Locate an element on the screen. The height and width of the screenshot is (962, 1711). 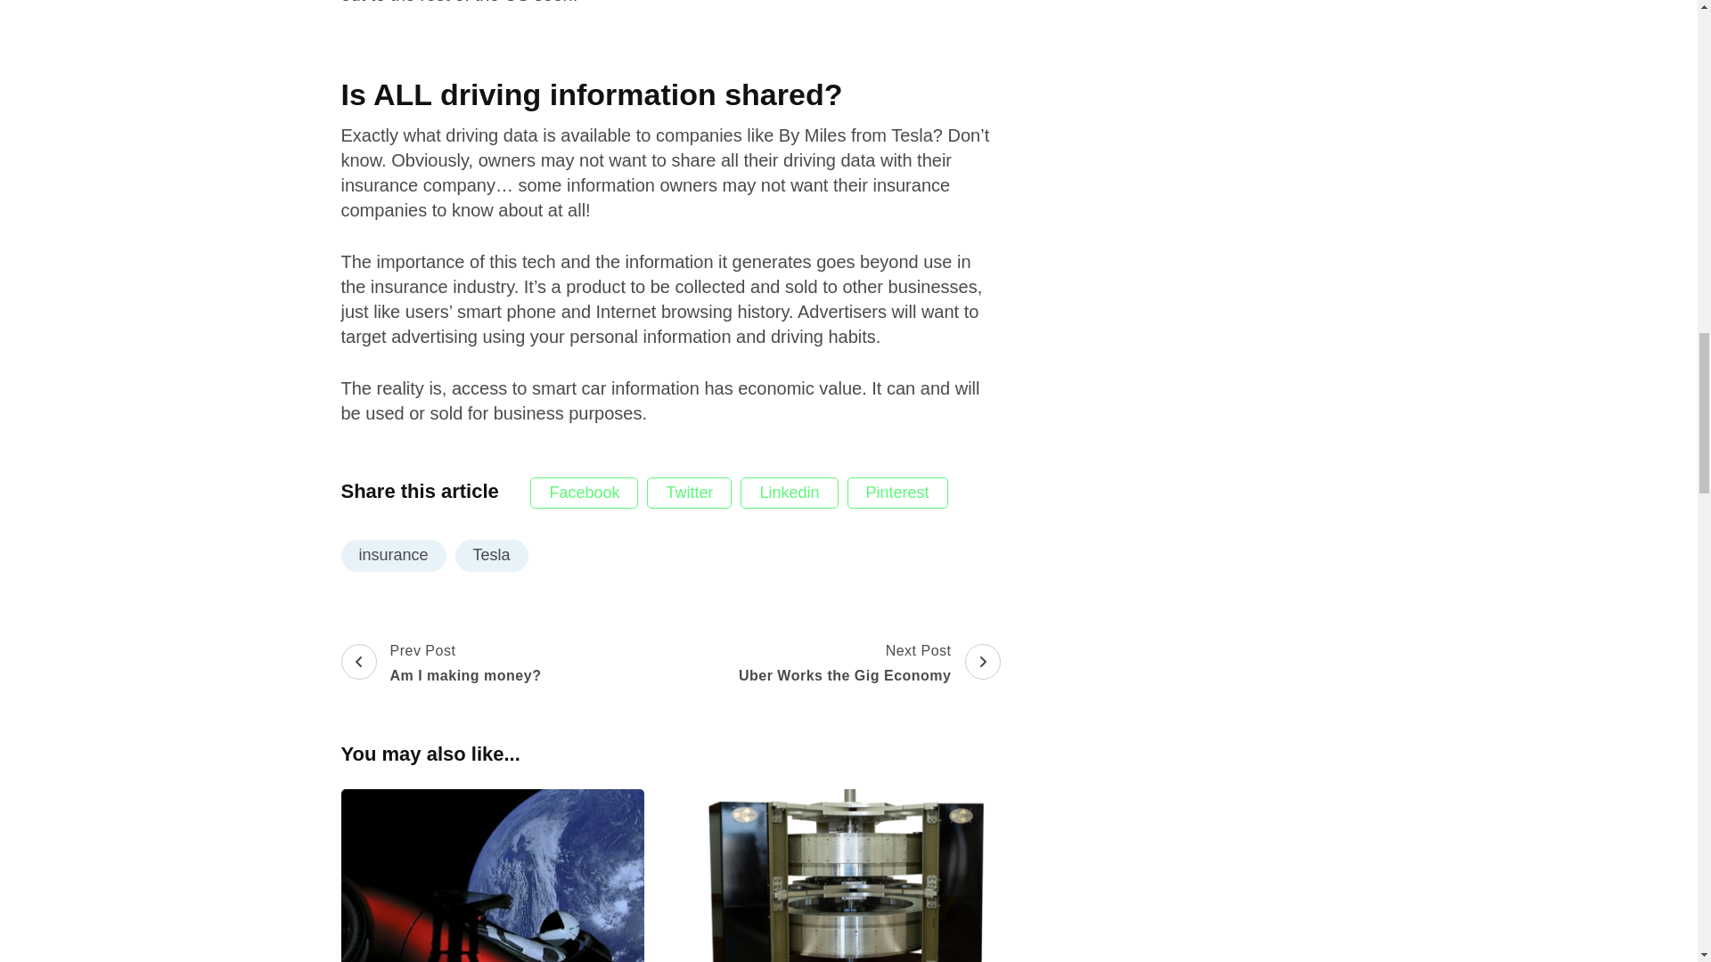
Linkedin is located at coordinates (790, 493).